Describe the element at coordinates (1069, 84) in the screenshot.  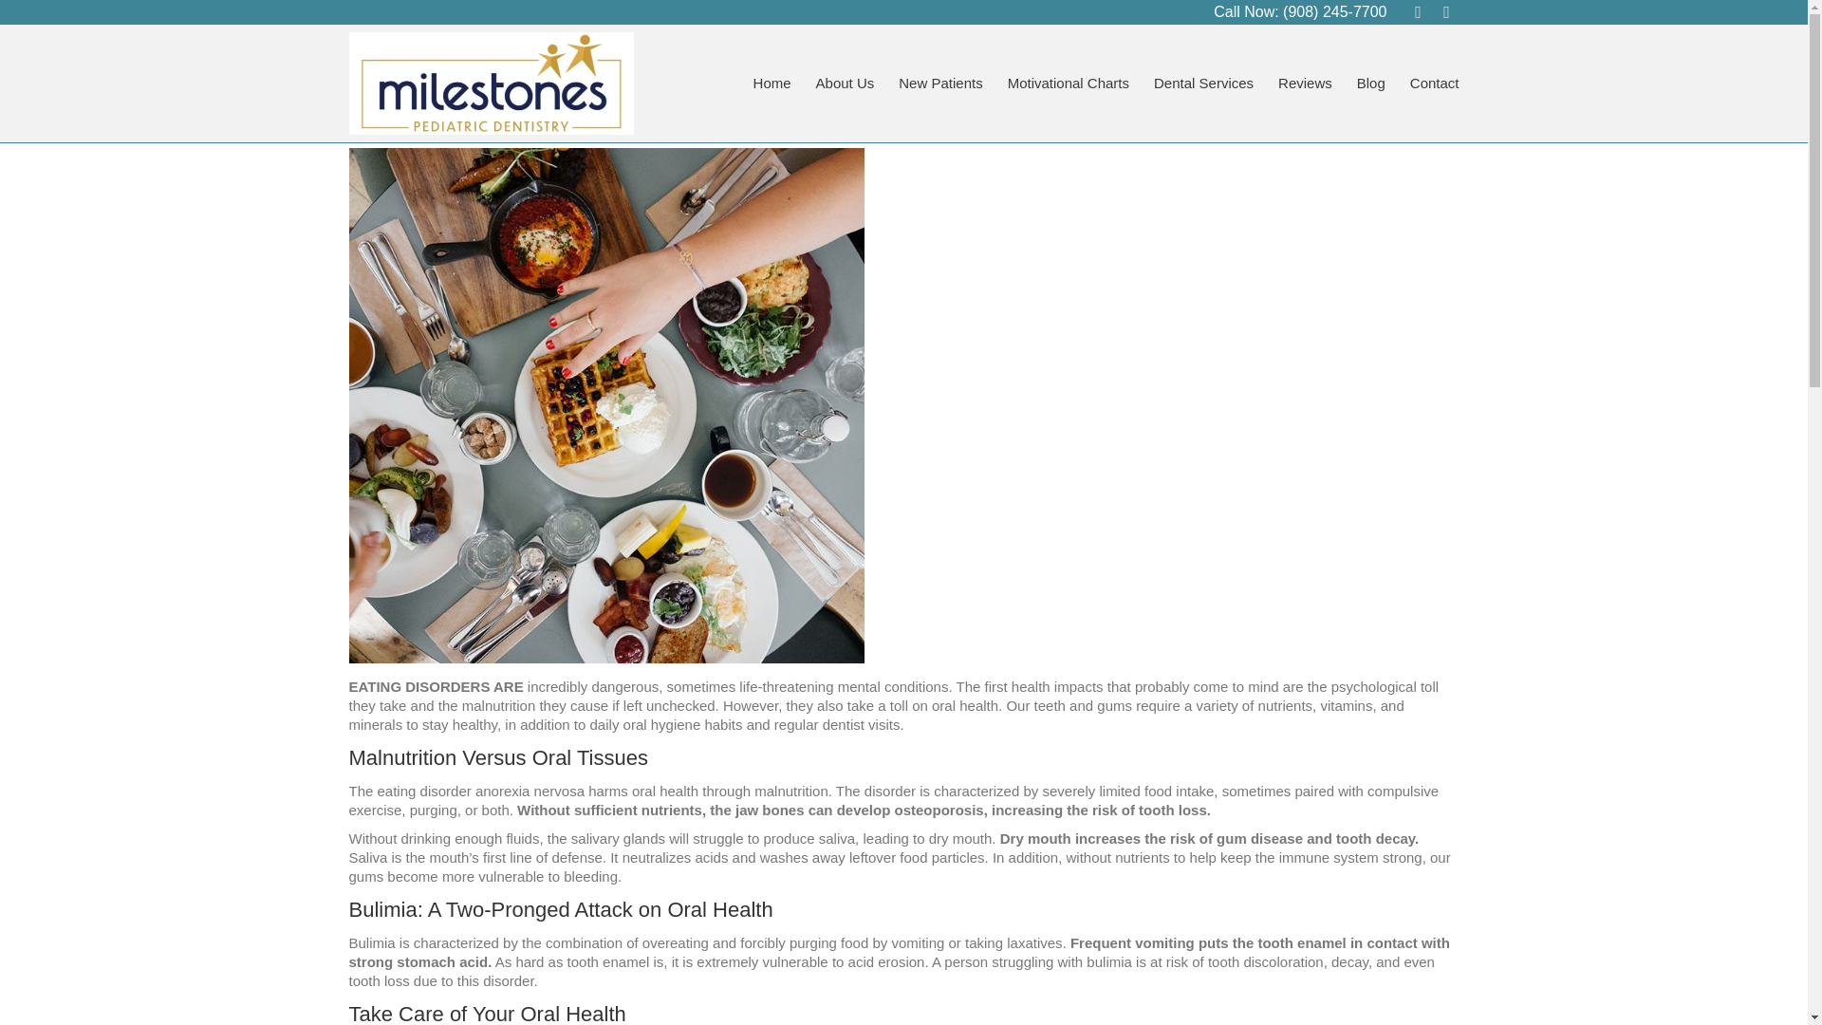
I see `Motivational Charts` at that location.